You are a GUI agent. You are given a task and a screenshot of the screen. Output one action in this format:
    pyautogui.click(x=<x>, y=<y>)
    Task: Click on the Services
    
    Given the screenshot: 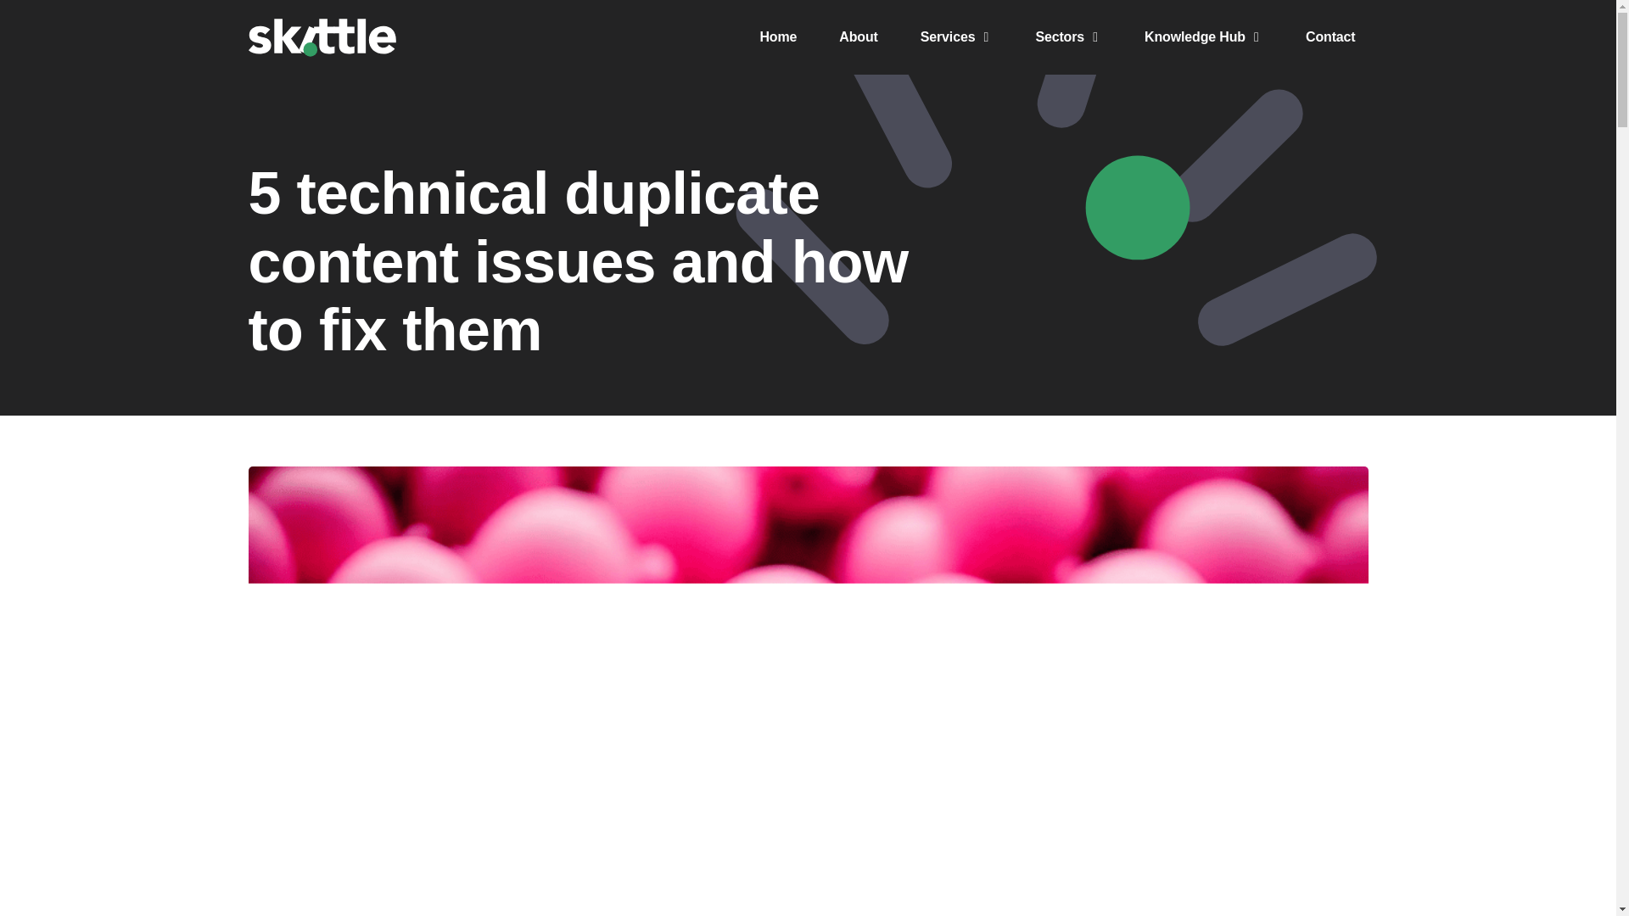 What is the action you would take?
    pyautogui.click(x=948, y=37)
    